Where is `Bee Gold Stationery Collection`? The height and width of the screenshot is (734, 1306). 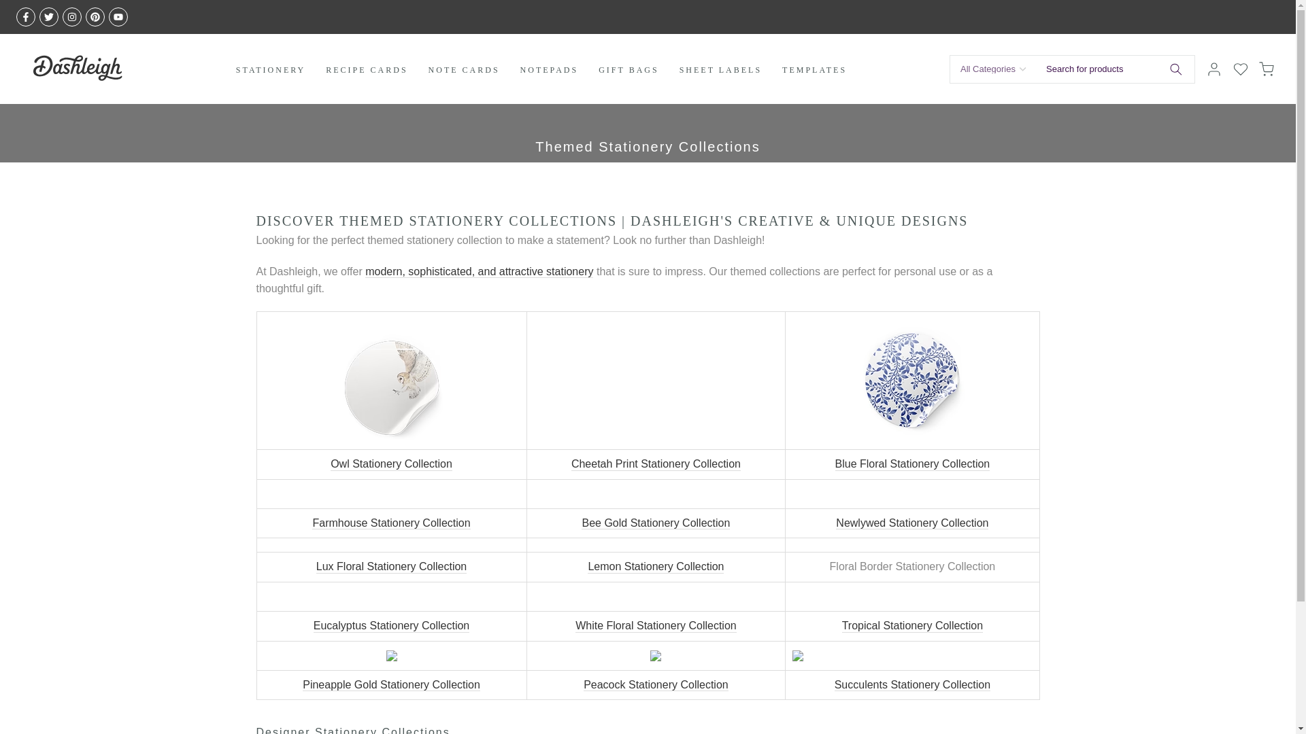 Bee Gold Stationery Collection is located at coordinates (656, 523).